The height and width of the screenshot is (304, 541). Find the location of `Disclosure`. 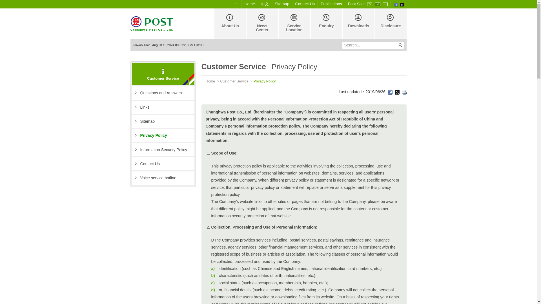

Disclosure is located at coordinates (390, 24).